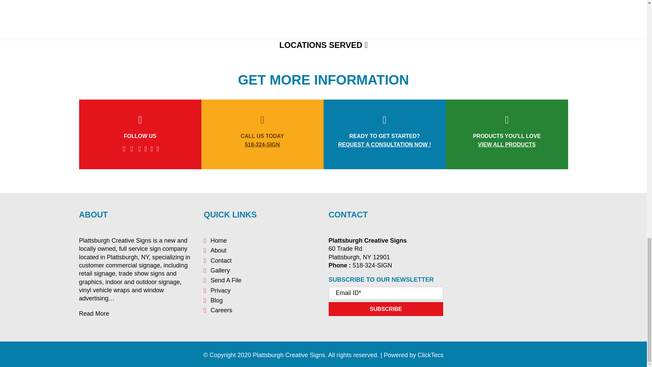  I want to click on Subscribe, so click(386, 309).